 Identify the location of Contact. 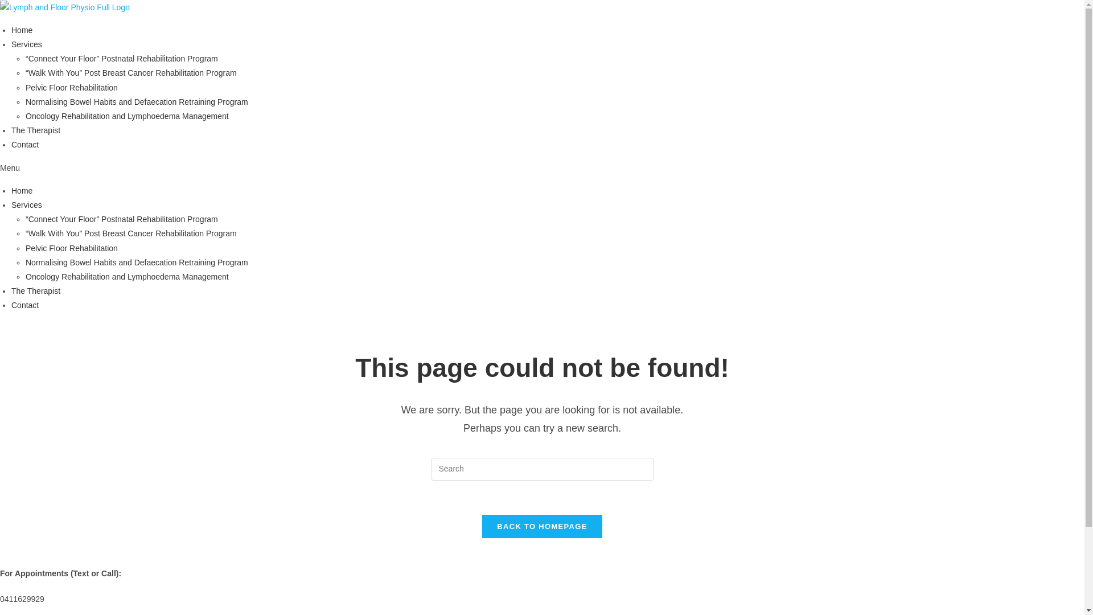
(25, 145).